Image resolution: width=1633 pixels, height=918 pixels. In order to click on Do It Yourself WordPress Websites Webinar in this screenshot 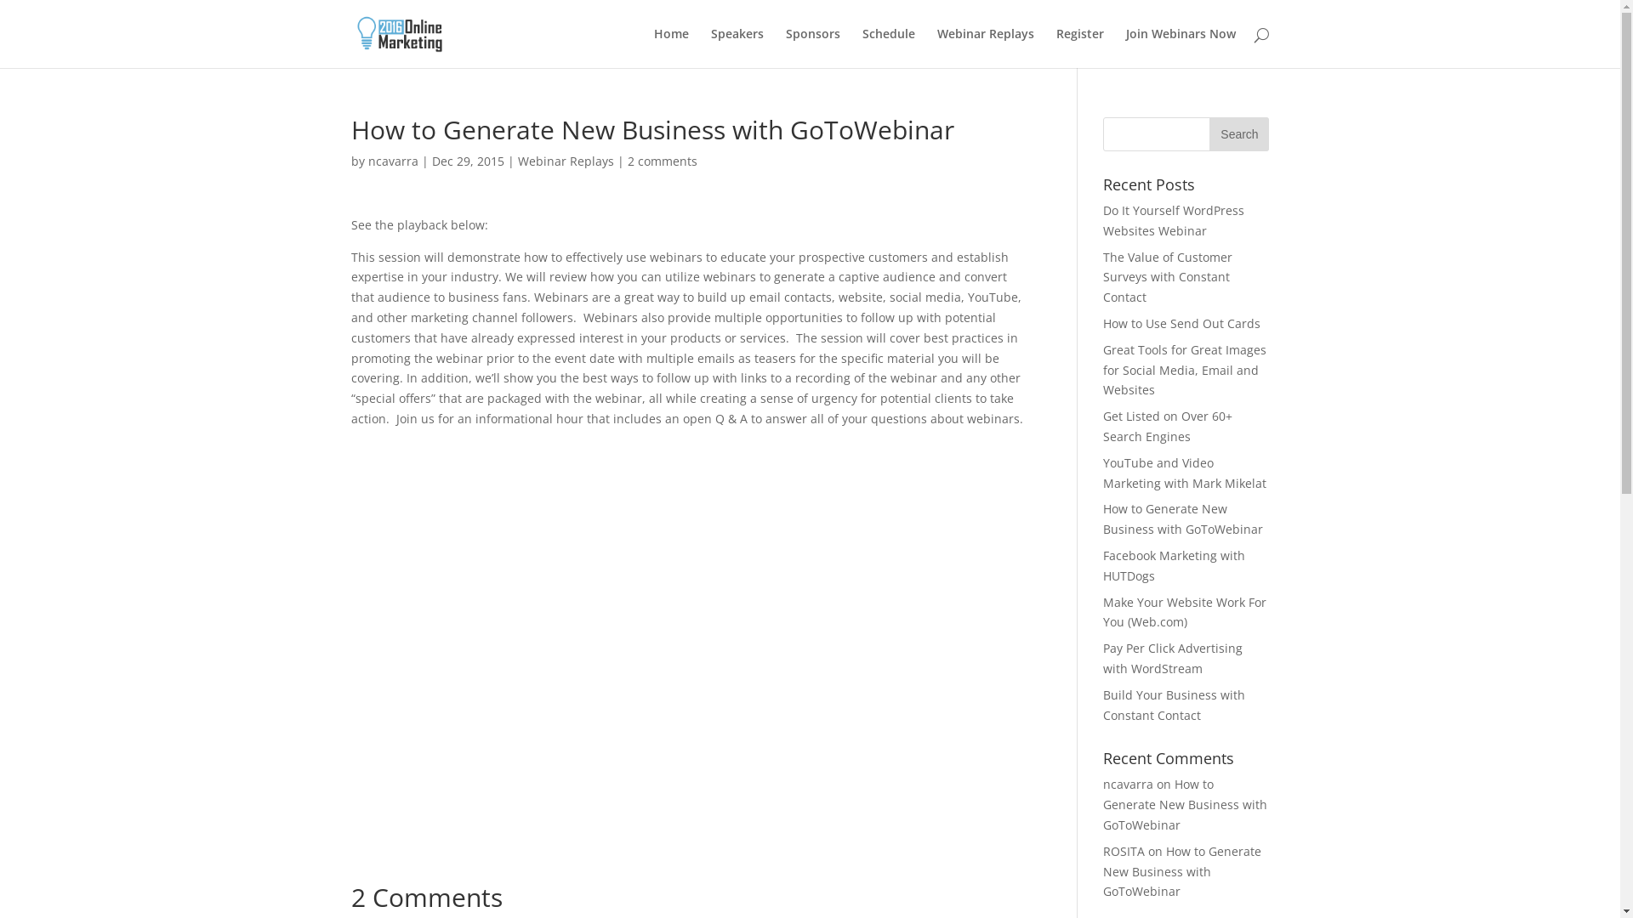, I will do `click(1174, 221)`.